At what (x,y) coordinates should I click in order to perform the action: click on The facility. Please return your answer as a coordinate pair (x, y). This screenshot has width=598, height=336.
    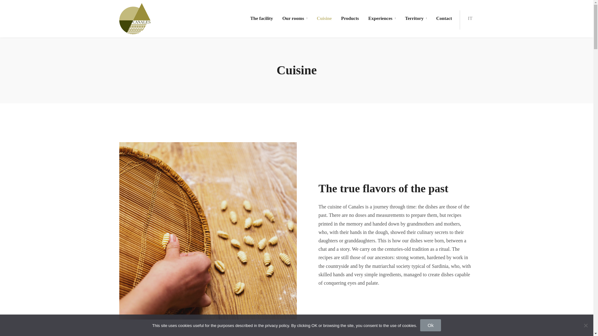
    Looking at the image, I should click on (262, 19).